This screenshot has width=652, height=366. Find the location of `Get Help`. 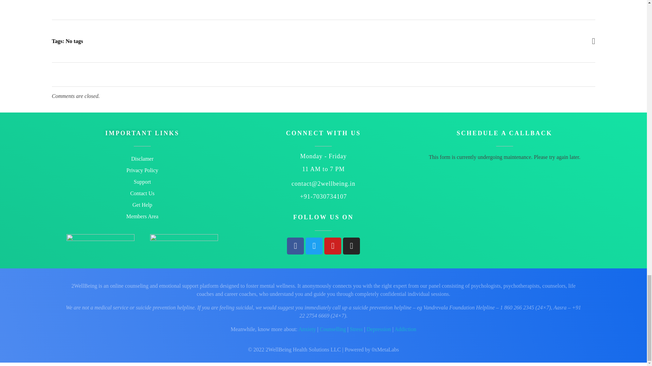

Get Help is located at coordinates (142, 205).